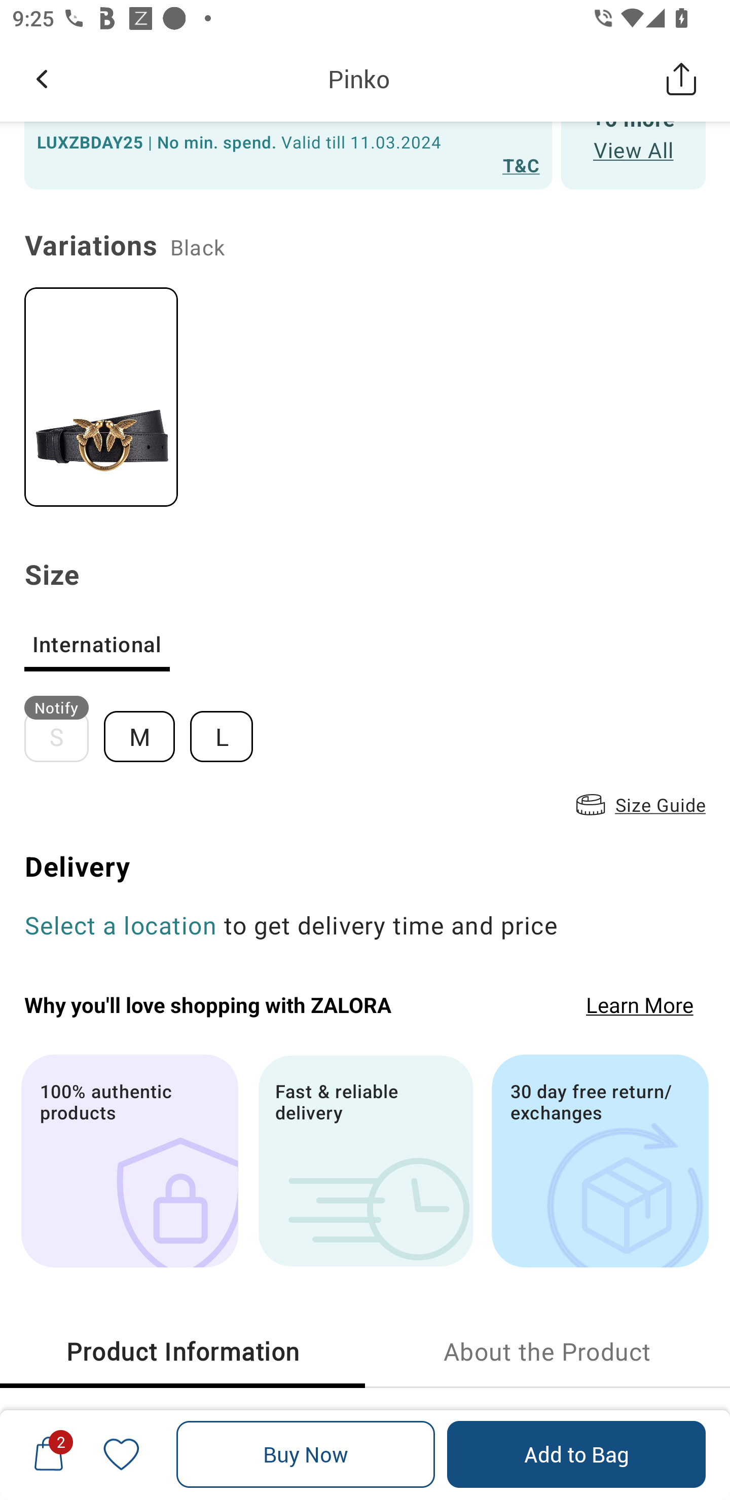 The height and width of the screenshot is (1500, 730). What do you see at coordinates (129, 1160) in the screenshot?
I see `100% authentic products` at bounding box center [129, 1160].